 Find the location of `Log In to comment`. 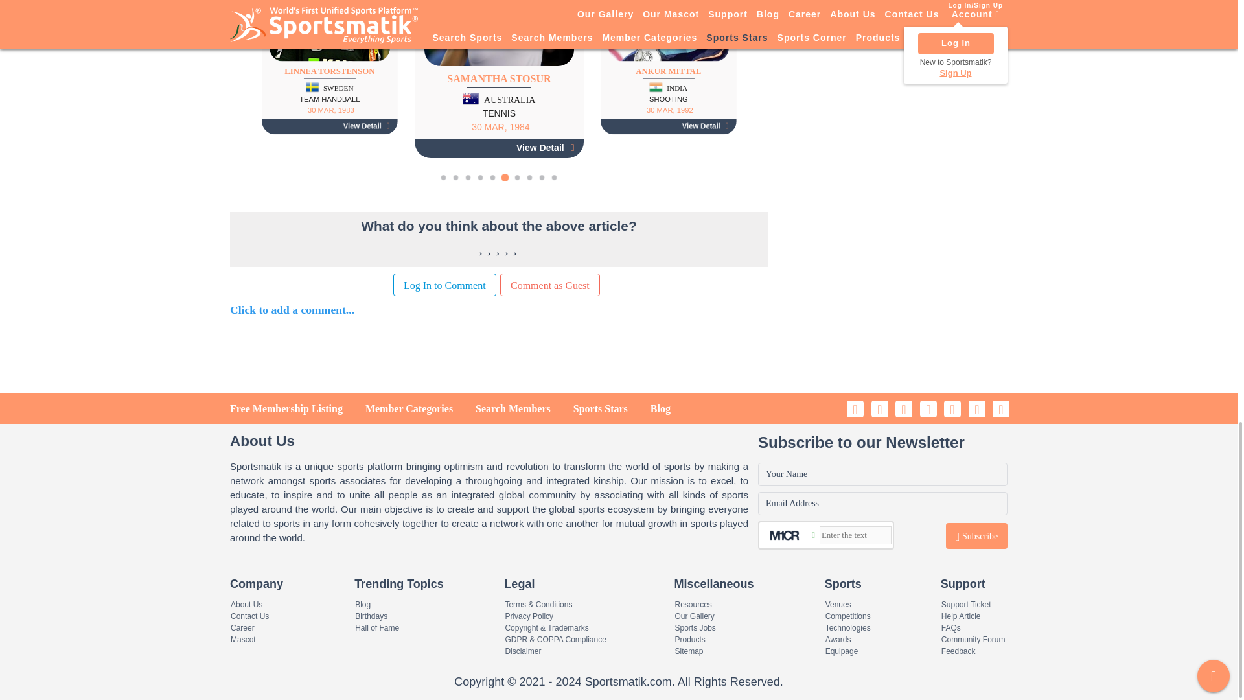

Log In to comment is located at coordinates (444, 285).